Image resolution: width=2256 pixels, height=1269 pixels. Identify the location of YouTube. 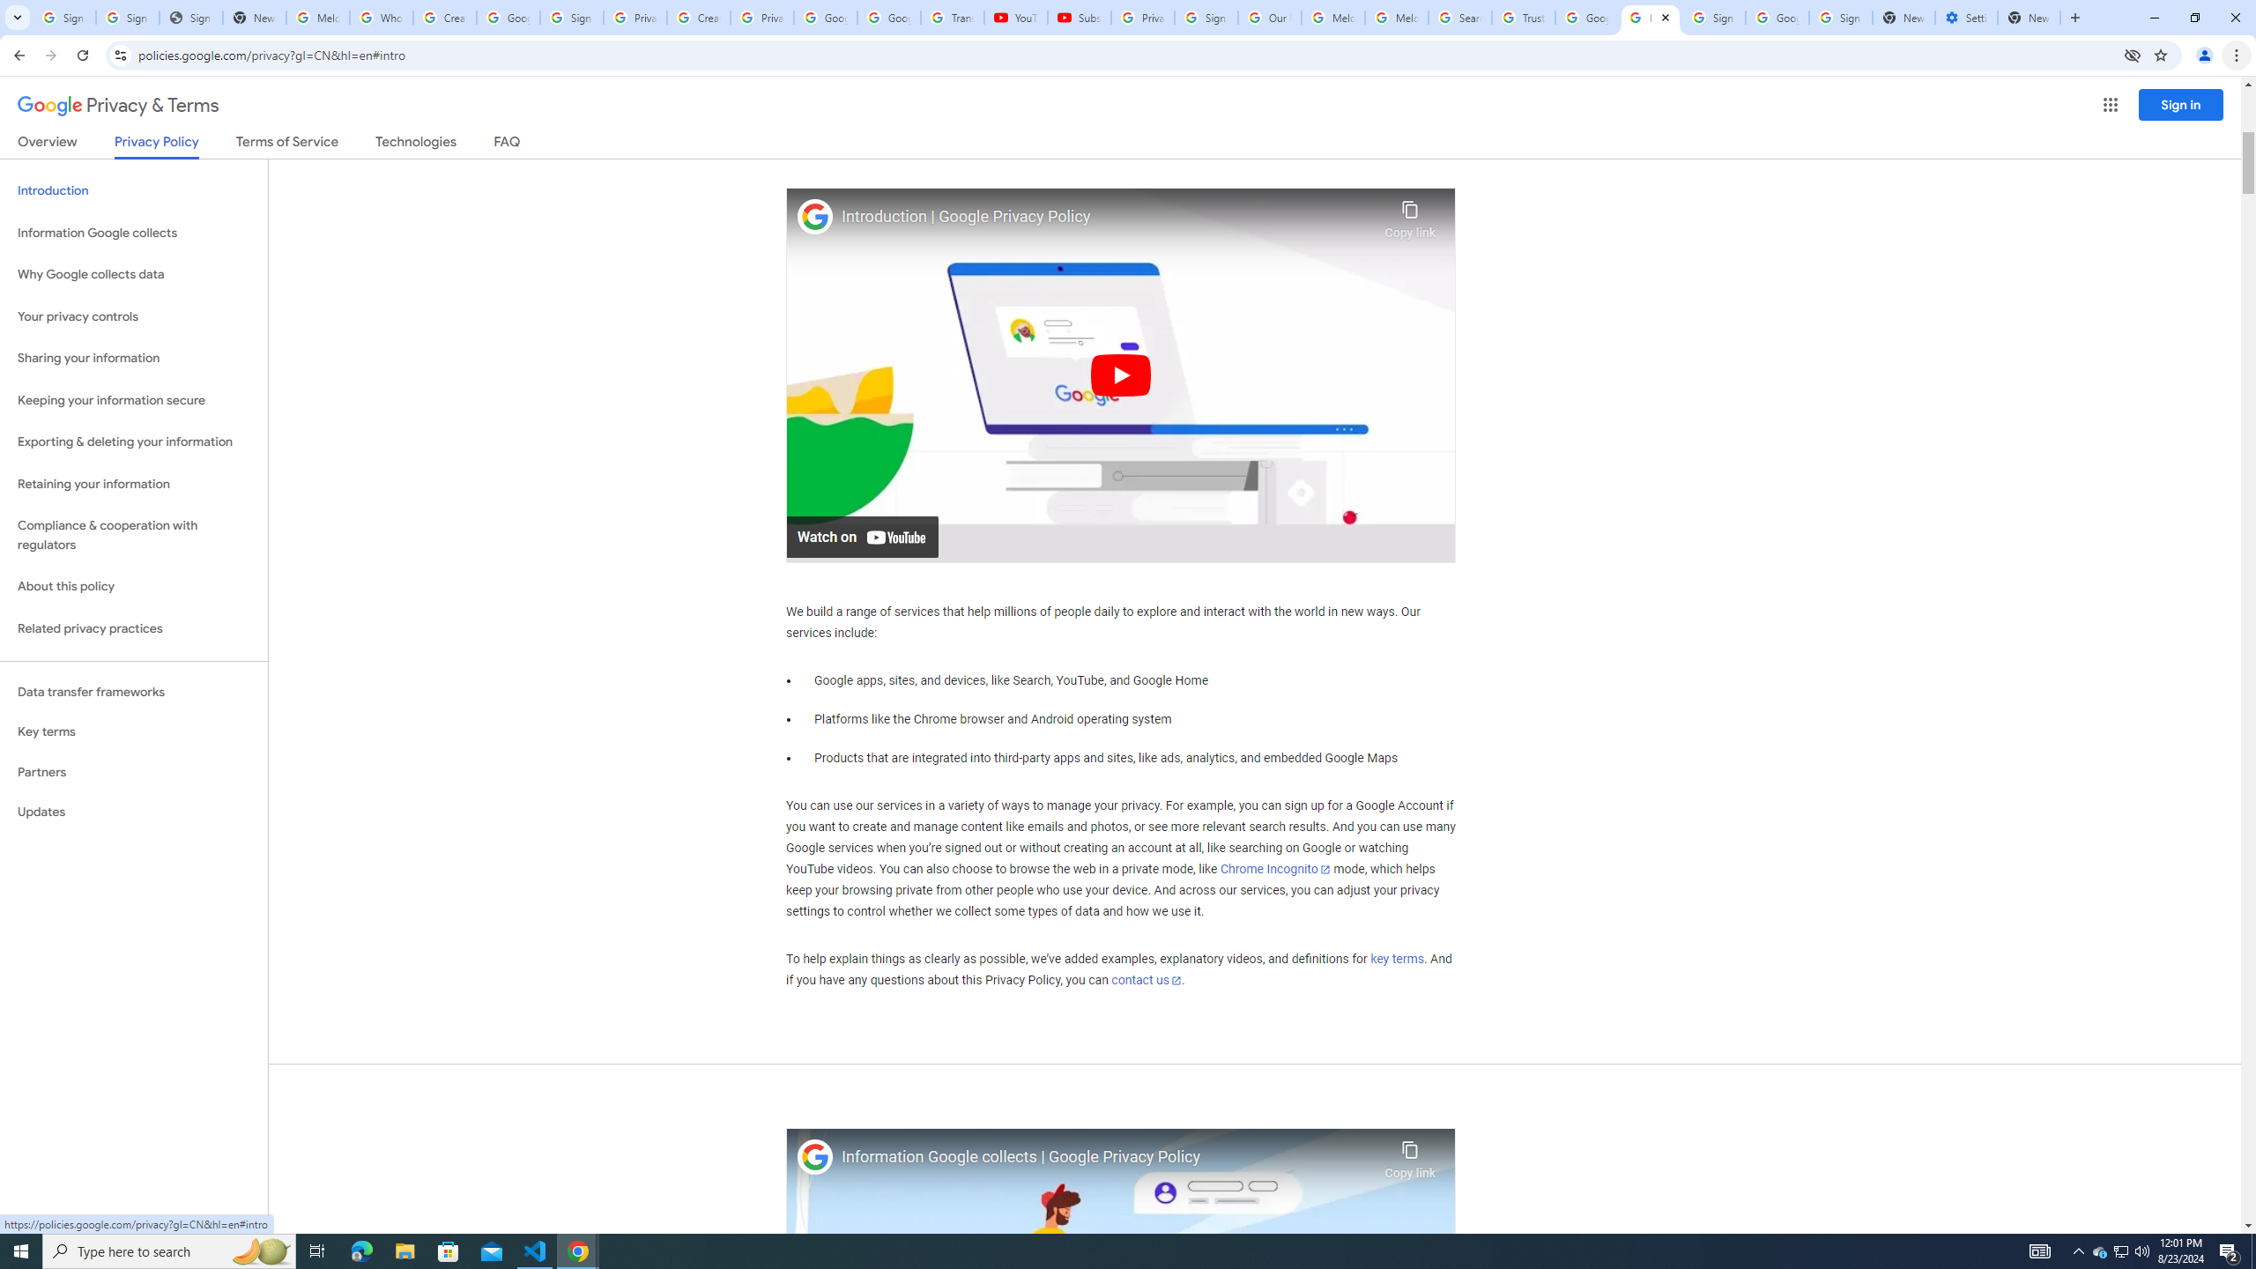
(1016, 18).